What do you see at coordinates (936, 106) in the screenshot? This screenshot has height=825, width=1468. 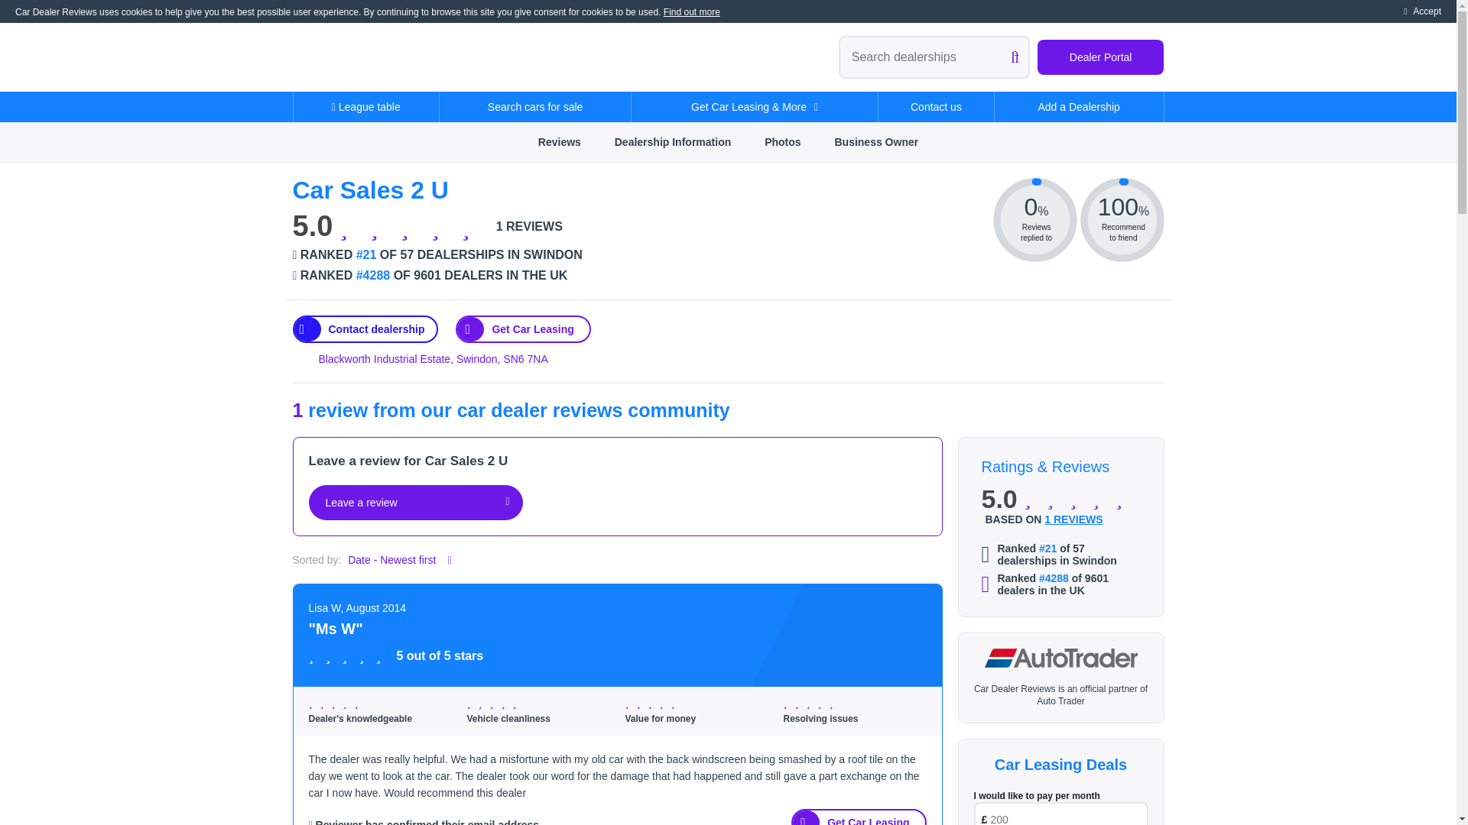 I see `Contact us` at bounding box center [936, 106].